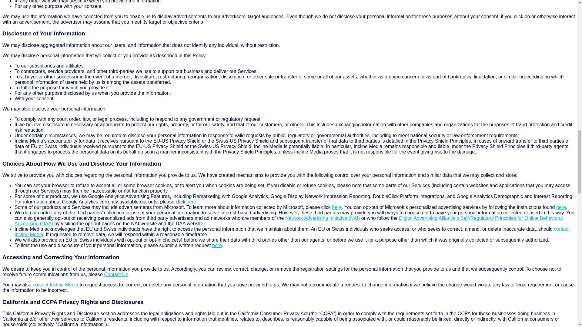 This screenshot has height=327, width=582. I want to click on here, so click(217, 245).